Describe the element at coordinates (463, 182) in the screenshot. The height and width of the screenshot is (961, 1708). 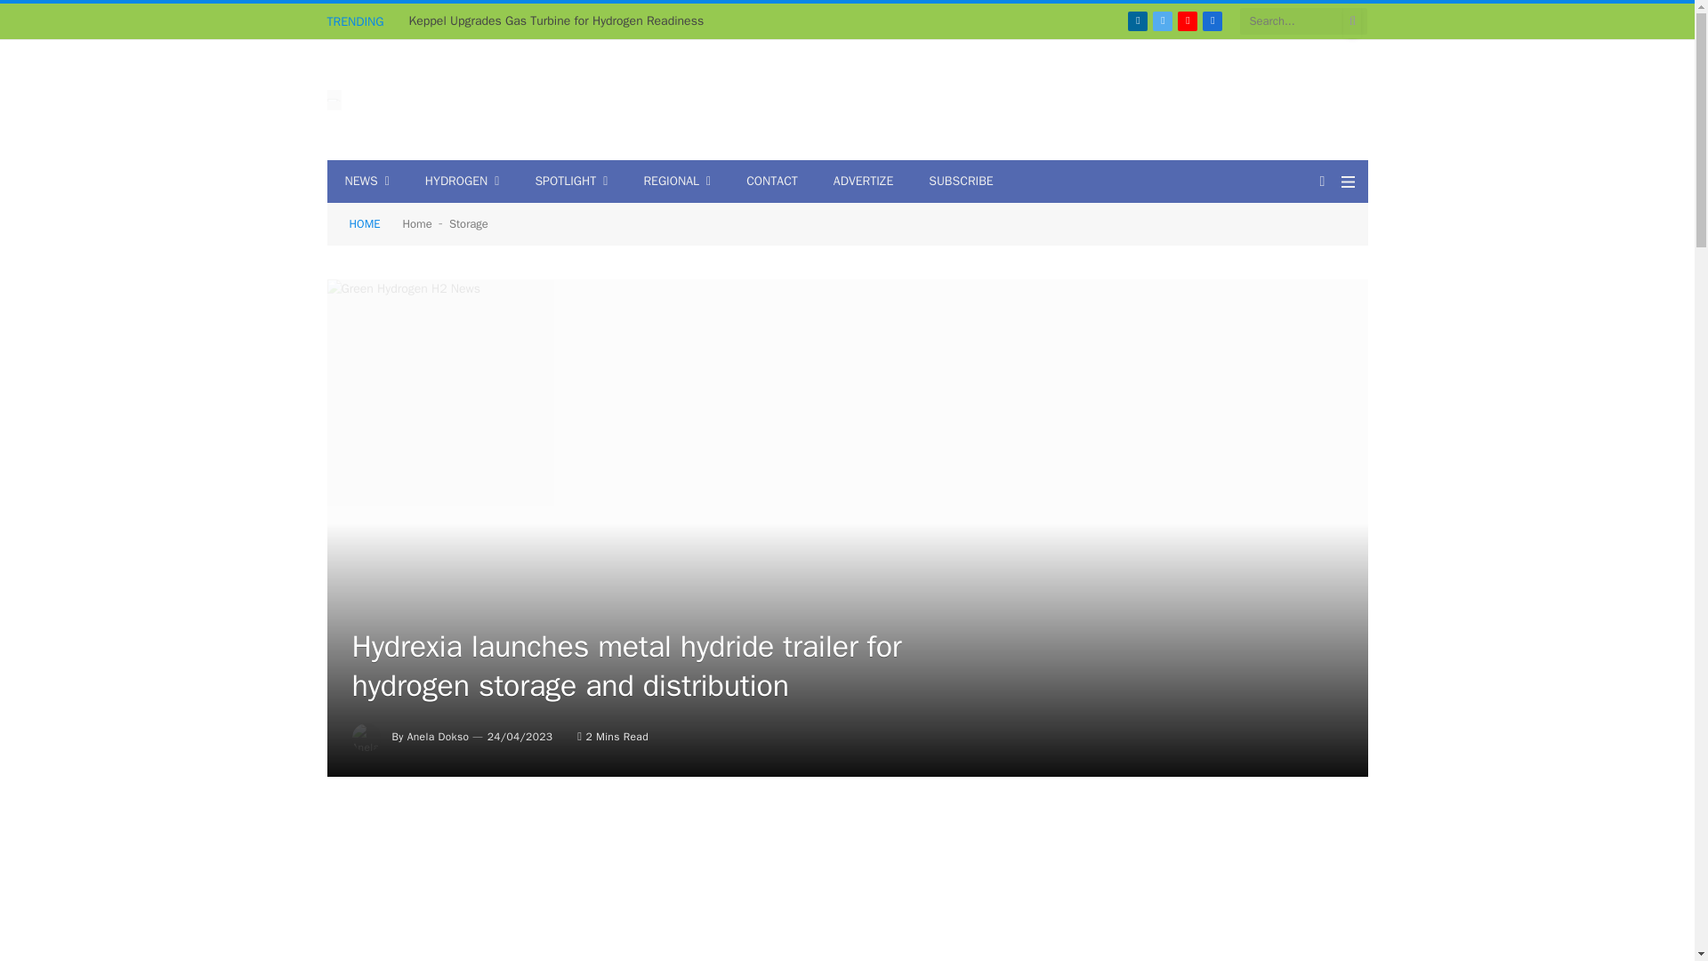
I see `HYDROGEN` at that location.